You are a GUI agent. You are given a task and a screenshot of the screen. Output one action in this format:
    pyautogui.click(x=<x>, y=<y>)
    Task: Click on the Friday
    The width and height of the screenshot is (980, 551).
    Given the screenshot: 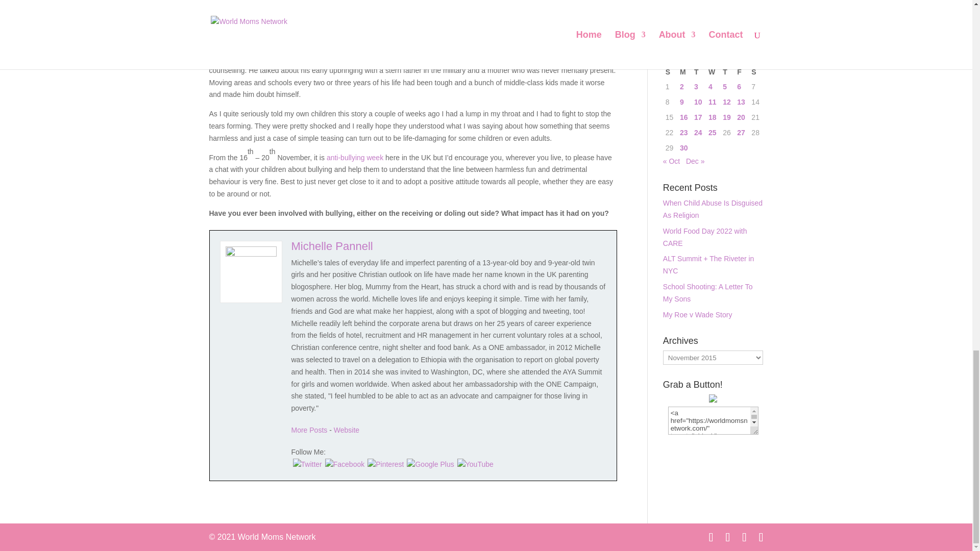 What is the action you would take?
    pyautogui.click(x=741, y=72)
    